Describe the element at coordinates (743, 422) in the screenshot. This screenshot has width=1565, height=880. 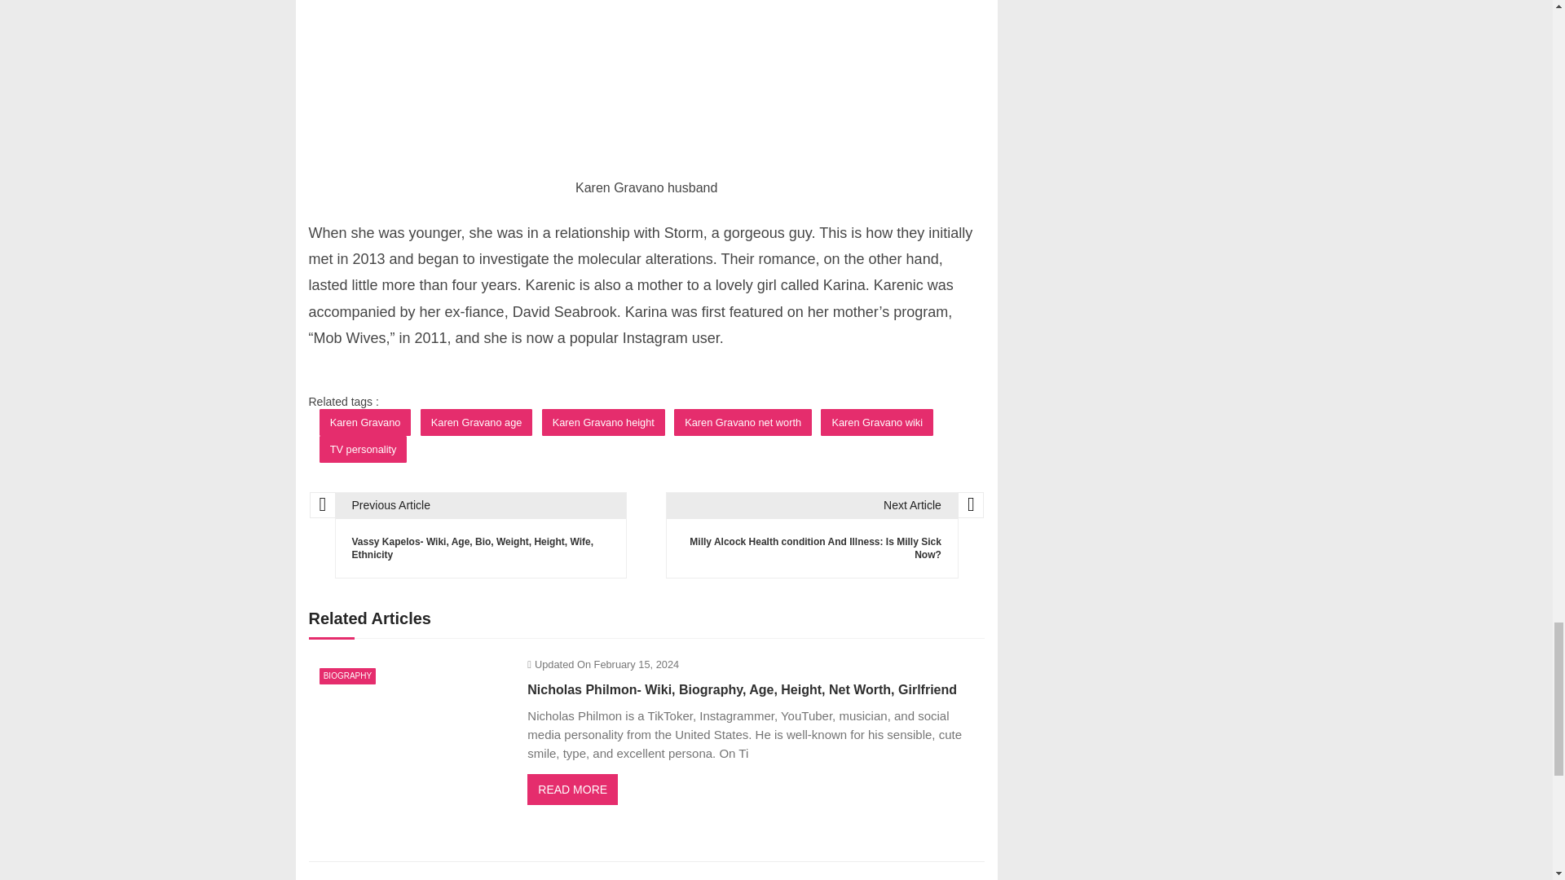
I see `Karen Gravano net worth` at that location.